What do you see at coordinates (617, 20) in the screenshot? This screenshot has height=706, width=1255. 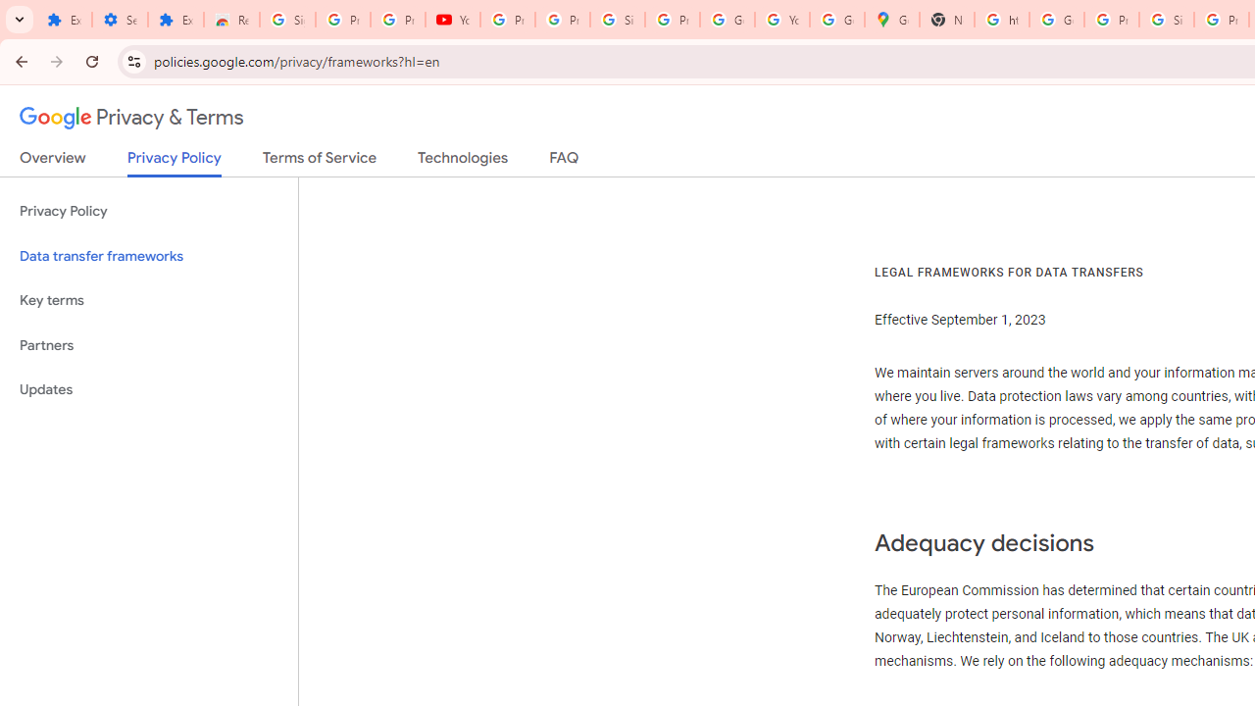 I see `Sign in - Google Accounts` at bounding box center [617, 20].